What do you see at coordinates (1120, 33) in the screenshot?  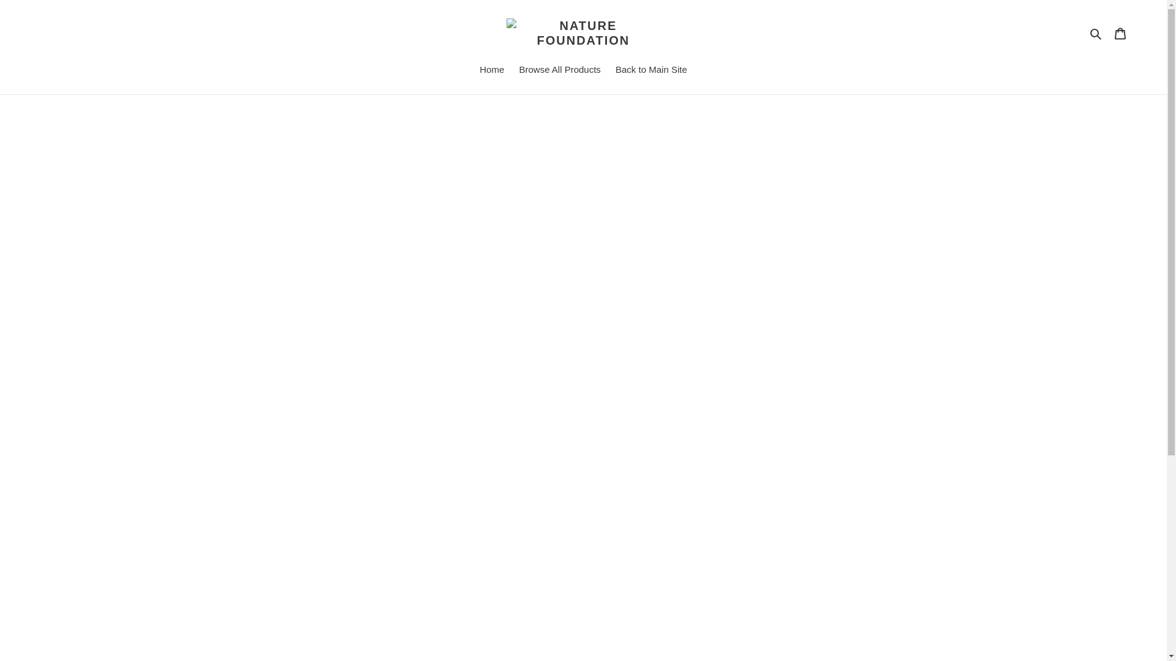 I see `Cart` at bounding box center [1120, 33].